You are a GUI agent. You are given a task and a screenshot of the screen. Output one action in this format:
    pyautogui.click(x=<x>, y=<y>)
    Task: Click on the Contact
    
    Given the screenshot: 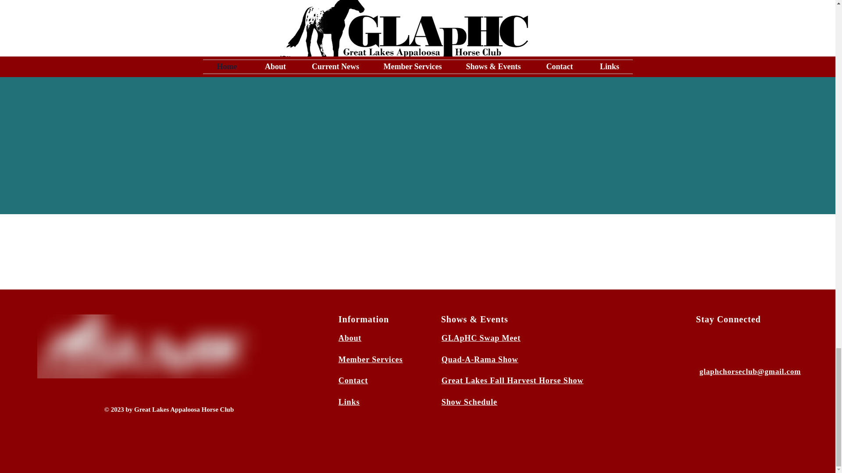 What is the action you would take?
    pyautogui.click(x=353, y=380)
    